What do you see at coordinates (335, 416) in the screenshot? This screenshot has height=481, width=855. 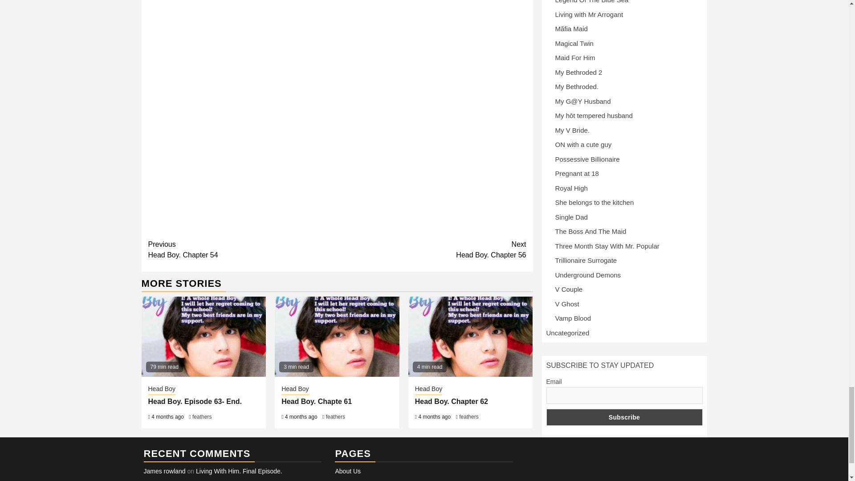 I see `feathers` at bounding box center [335, 416].